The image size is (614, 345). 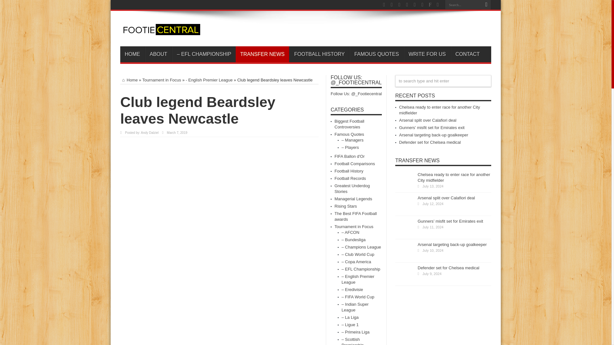 What do you see at coordinates (468, 54) in the screenshot?
I see `CONTACT` at bounding box center [468, 54].